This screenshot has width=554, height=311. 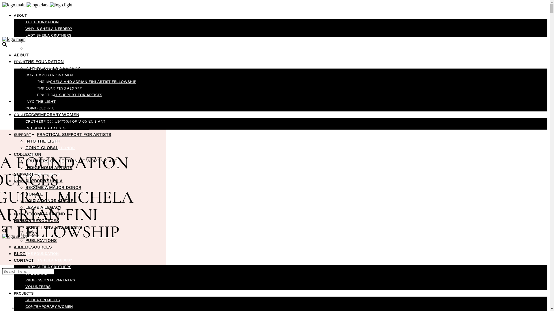 What do you see at coordinates (49, 168) in the screenshot?
I see `INDIGENOUS ARTISTS` at bounding box center [49, 168].